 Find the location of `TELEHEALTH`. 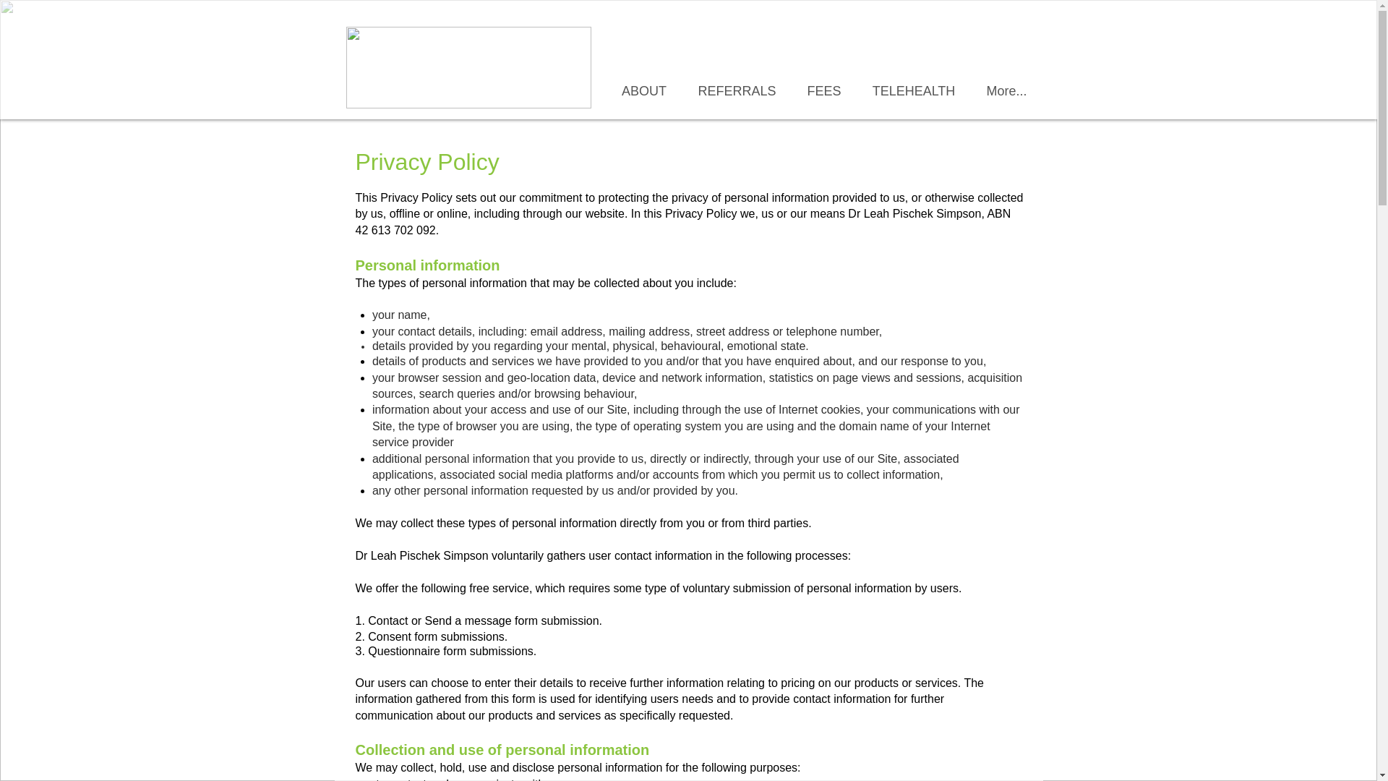

TELEHEALTH is located at coordinates (913, 91).